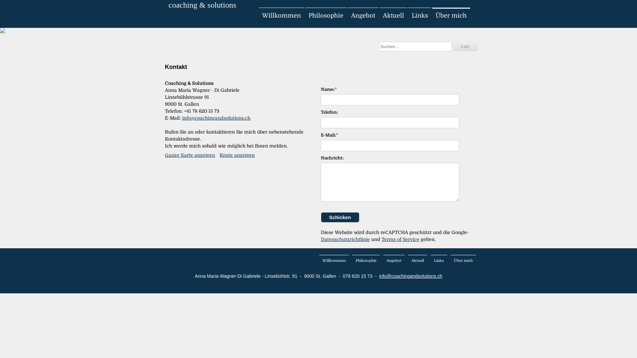 Image resolution: width=637 pixels, height=358 pixels. Describe the element at coordinates (418, 261) in the screenshot. I see `Aktuell` at that location.